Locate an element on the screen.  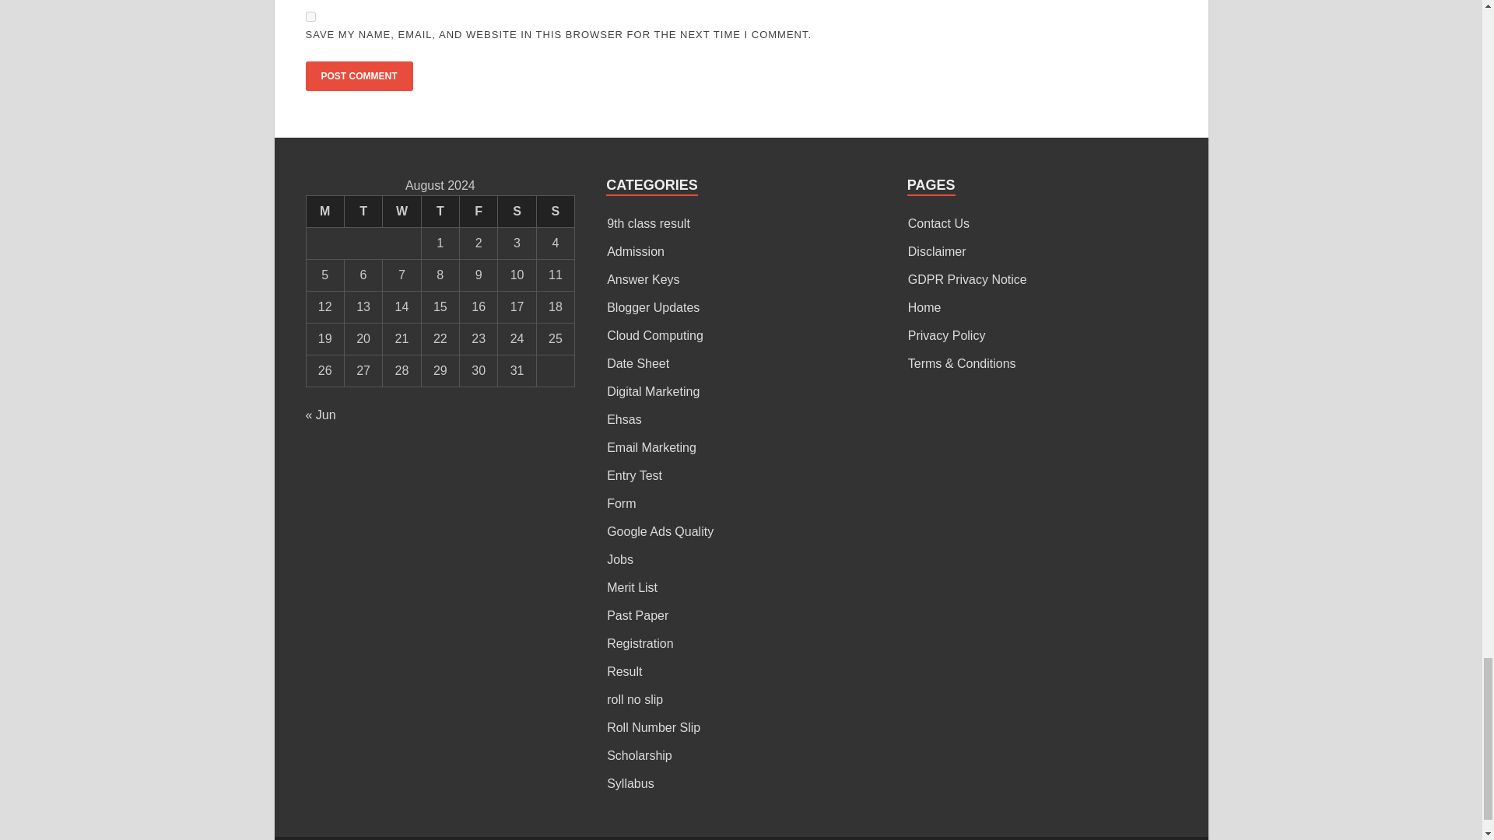
Friday is located at coordinates (478, 210).